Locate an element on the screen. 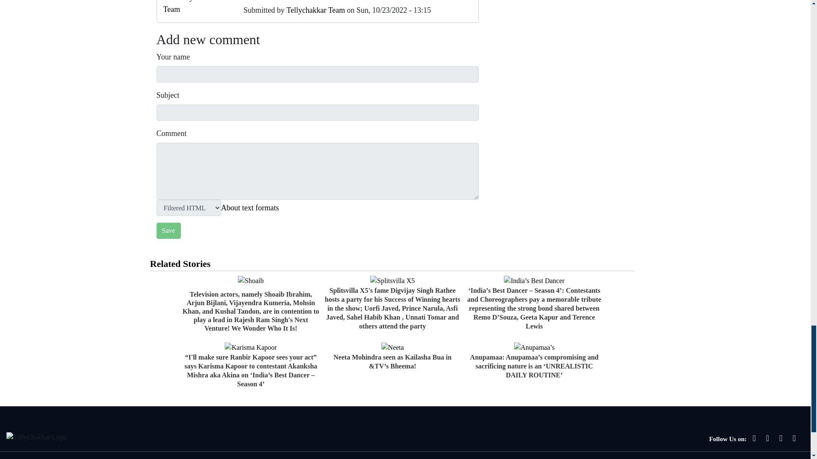 This screenshot has height=459, width=817. TellyChakkar Logo is located at coordinates (36, 437).